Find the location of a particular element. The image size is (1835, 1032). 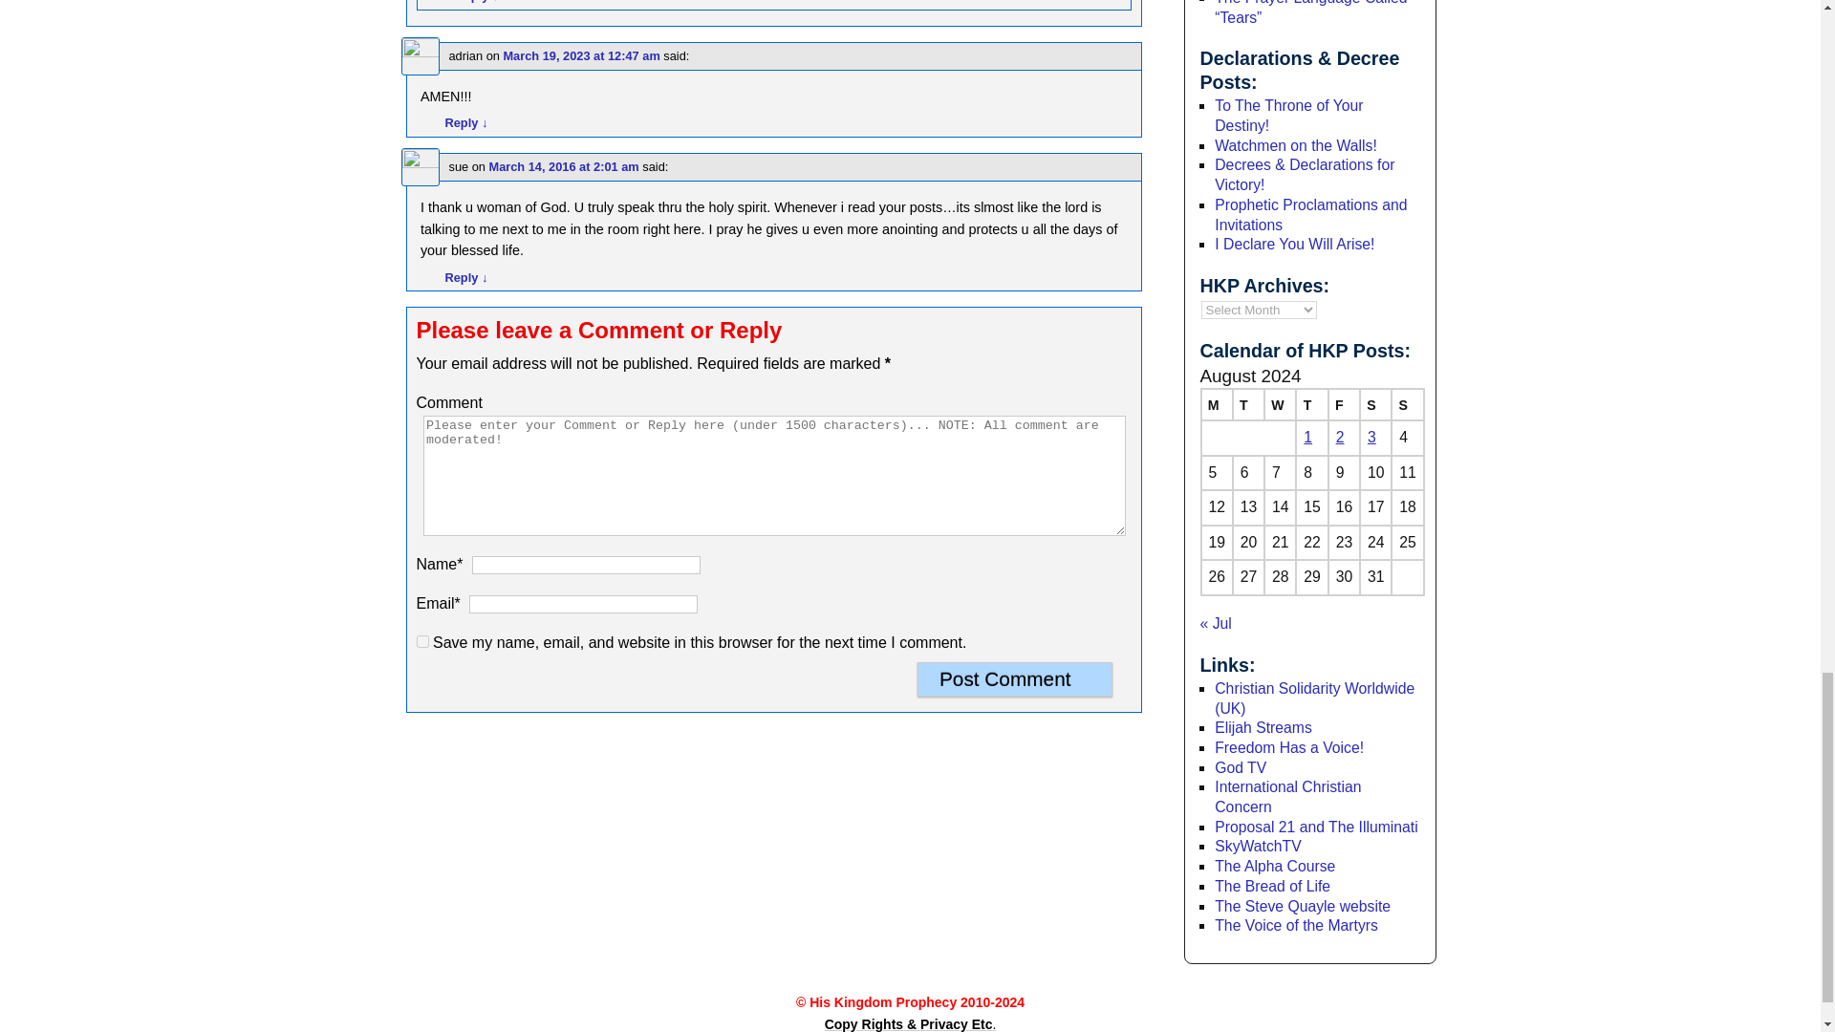

yes is located at coordinates (422, 642).